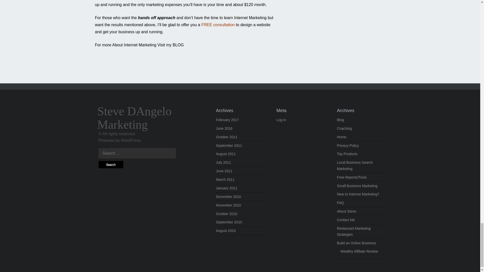  I want to click on Search, so click(111, 165).